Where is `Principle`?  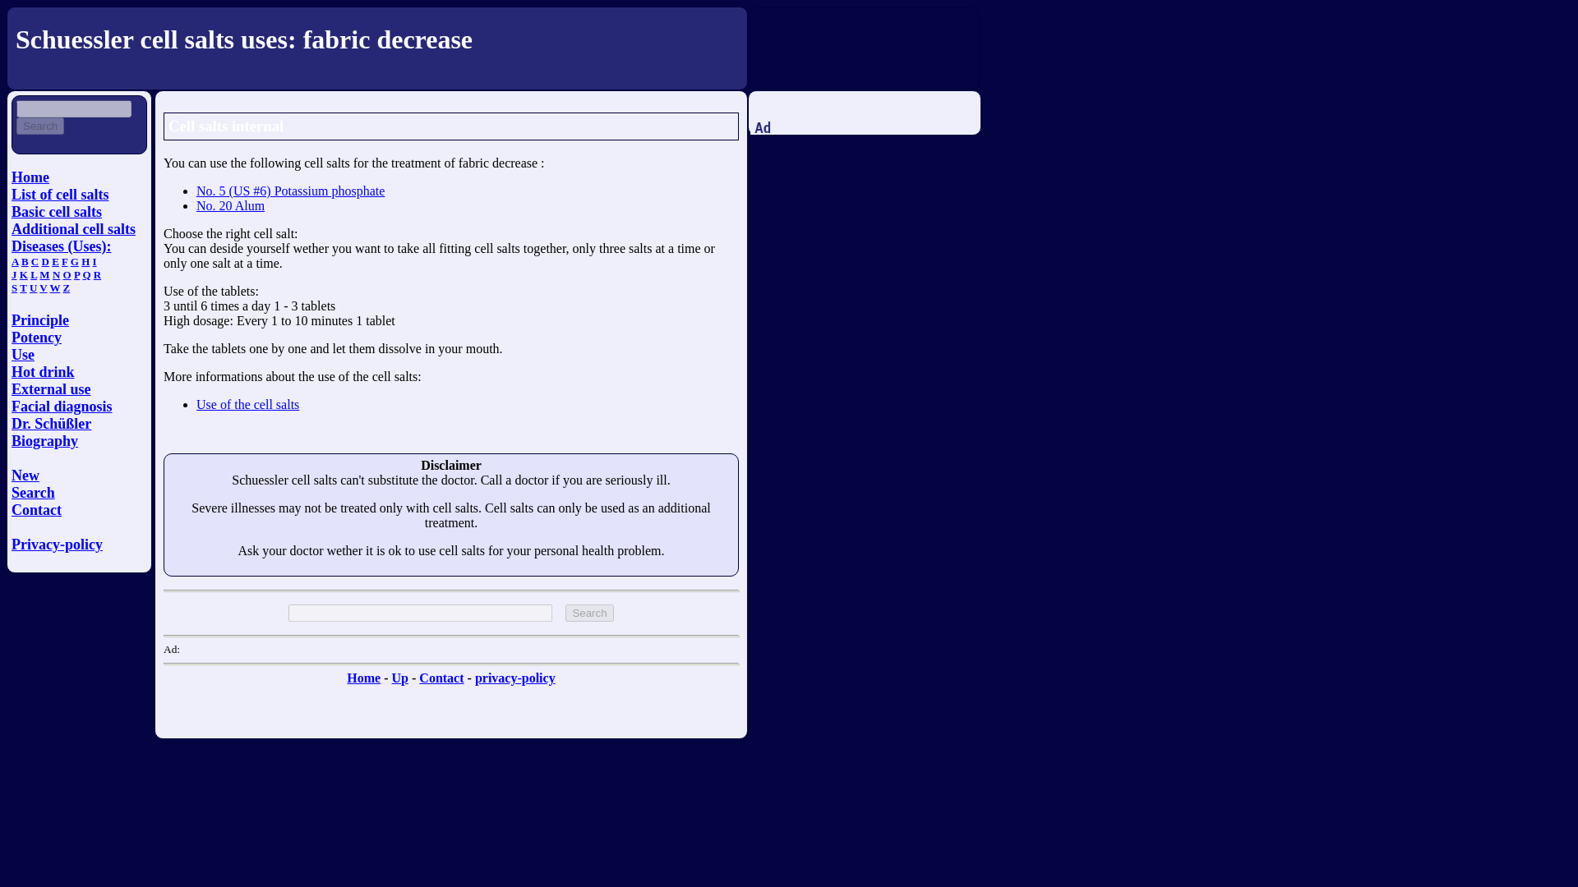
Principle is located at coordinates (39, 320).